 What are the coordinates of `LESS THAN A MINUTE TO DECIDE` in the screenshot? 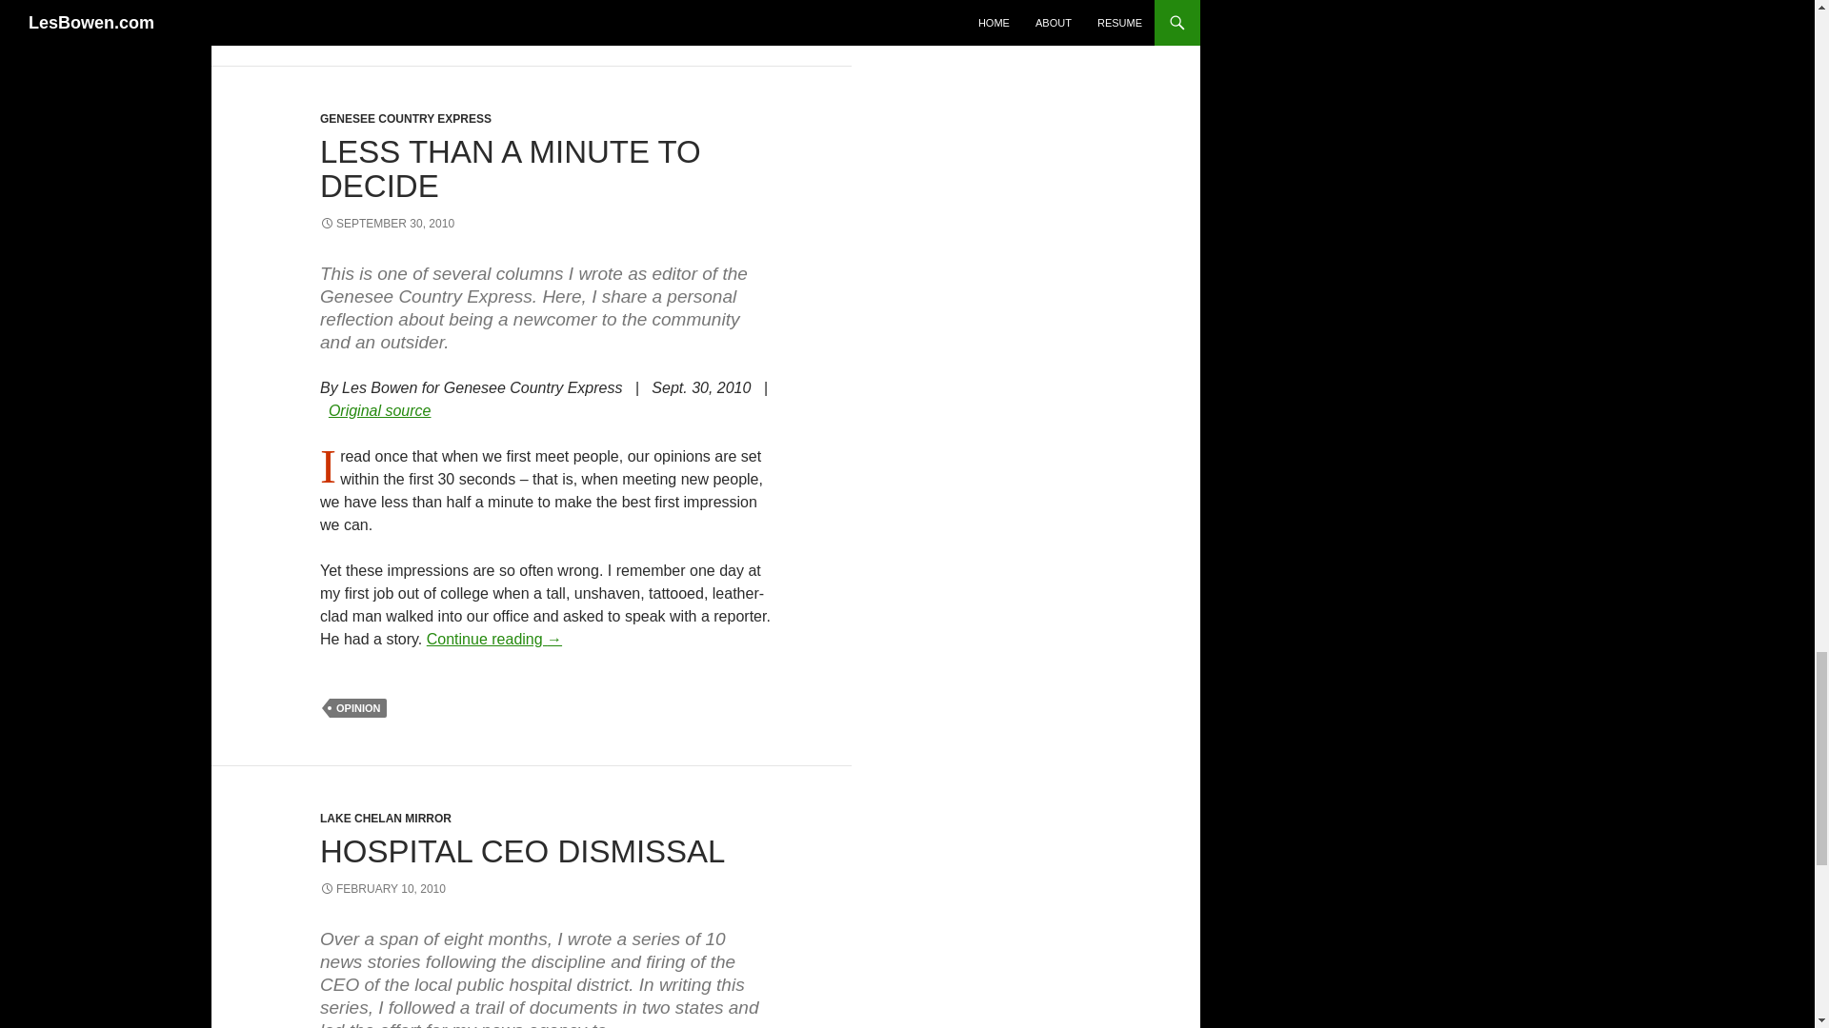 It's located at (511, 168).